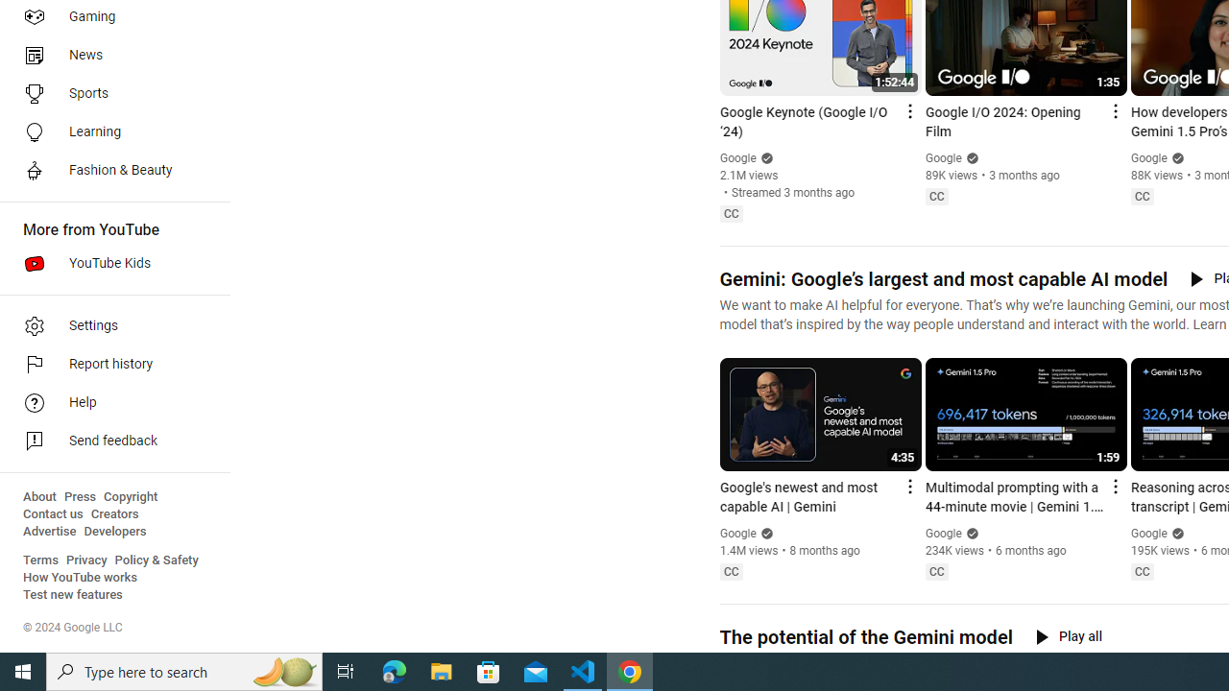 The image size is (1229, 691). Describe the element at coordinates (865, 637) in the screenshot. I see `The potential of the Gemini model` at that location.